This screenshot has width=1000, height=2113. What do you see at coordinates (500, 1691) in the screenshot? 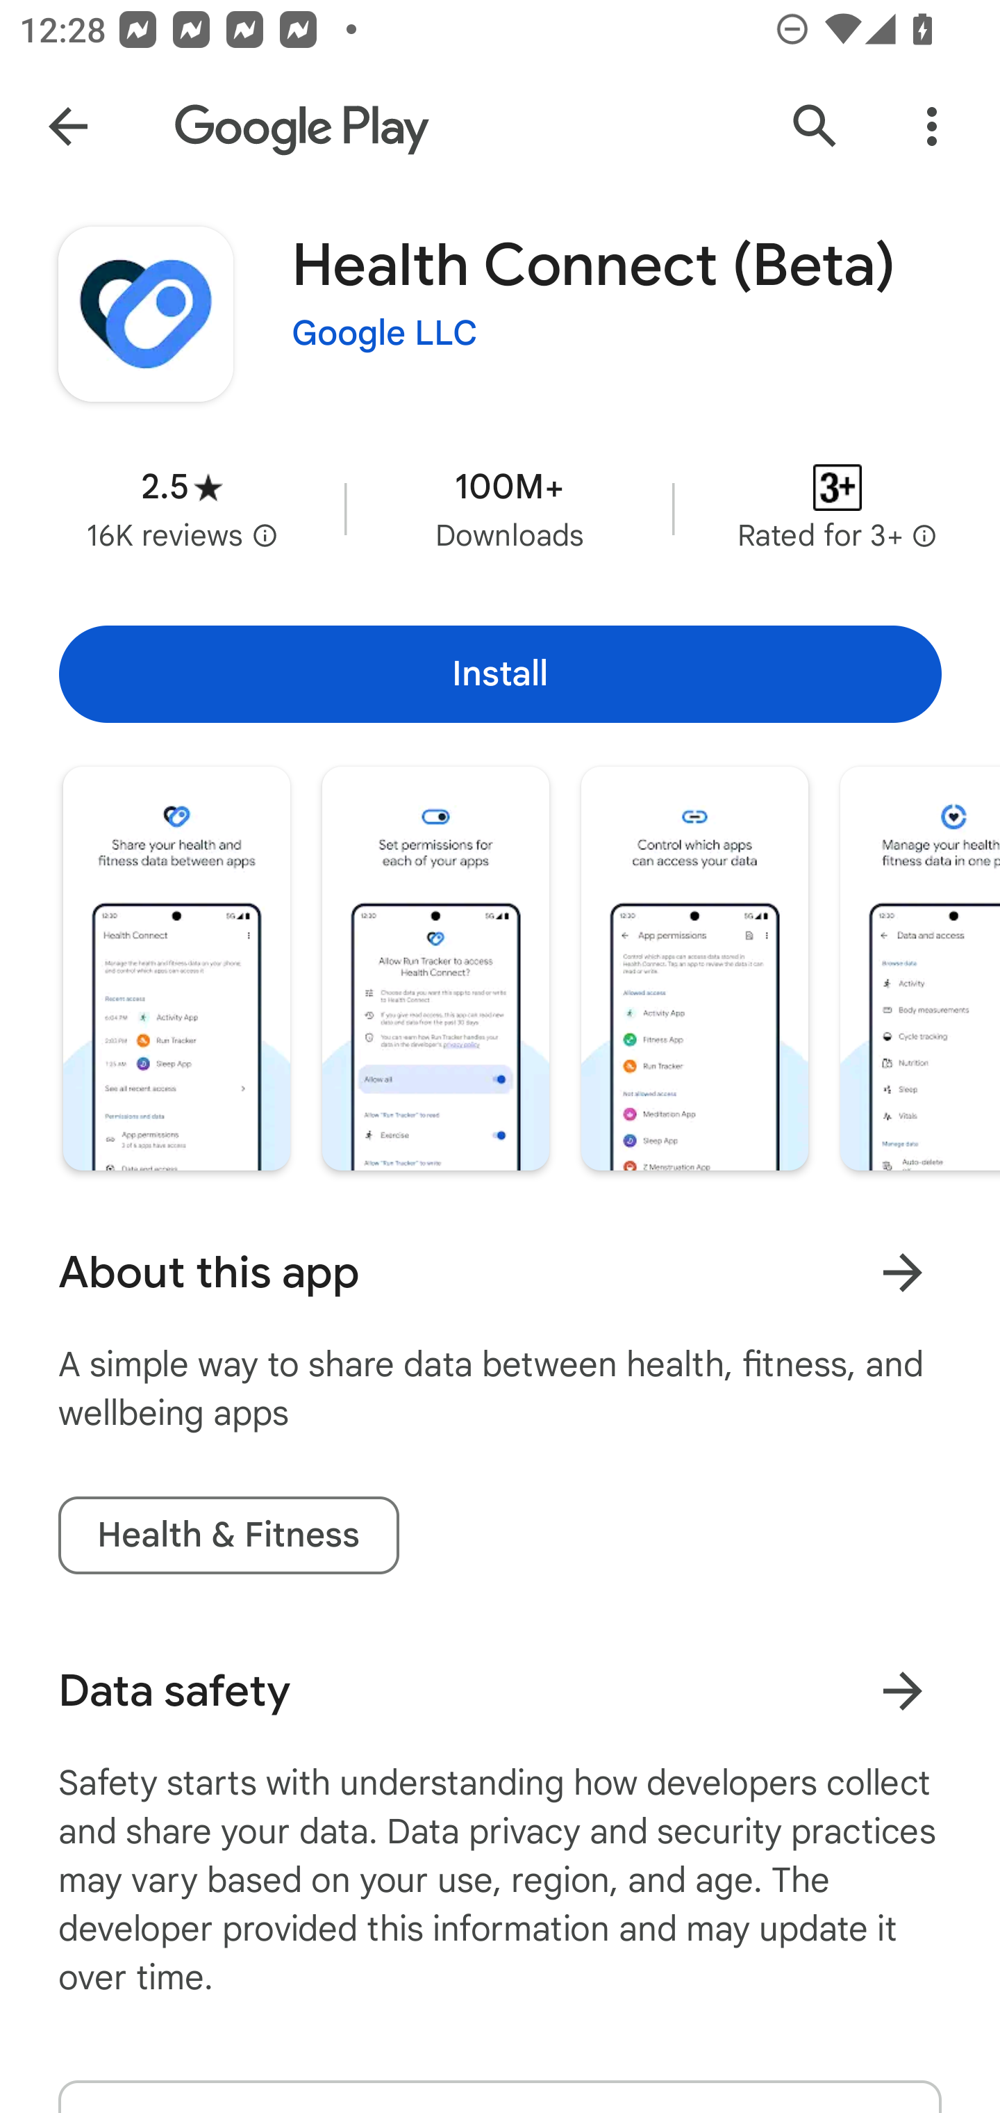
I see `Data safety Learn more about data safety` at bounding box center [500, 1691].